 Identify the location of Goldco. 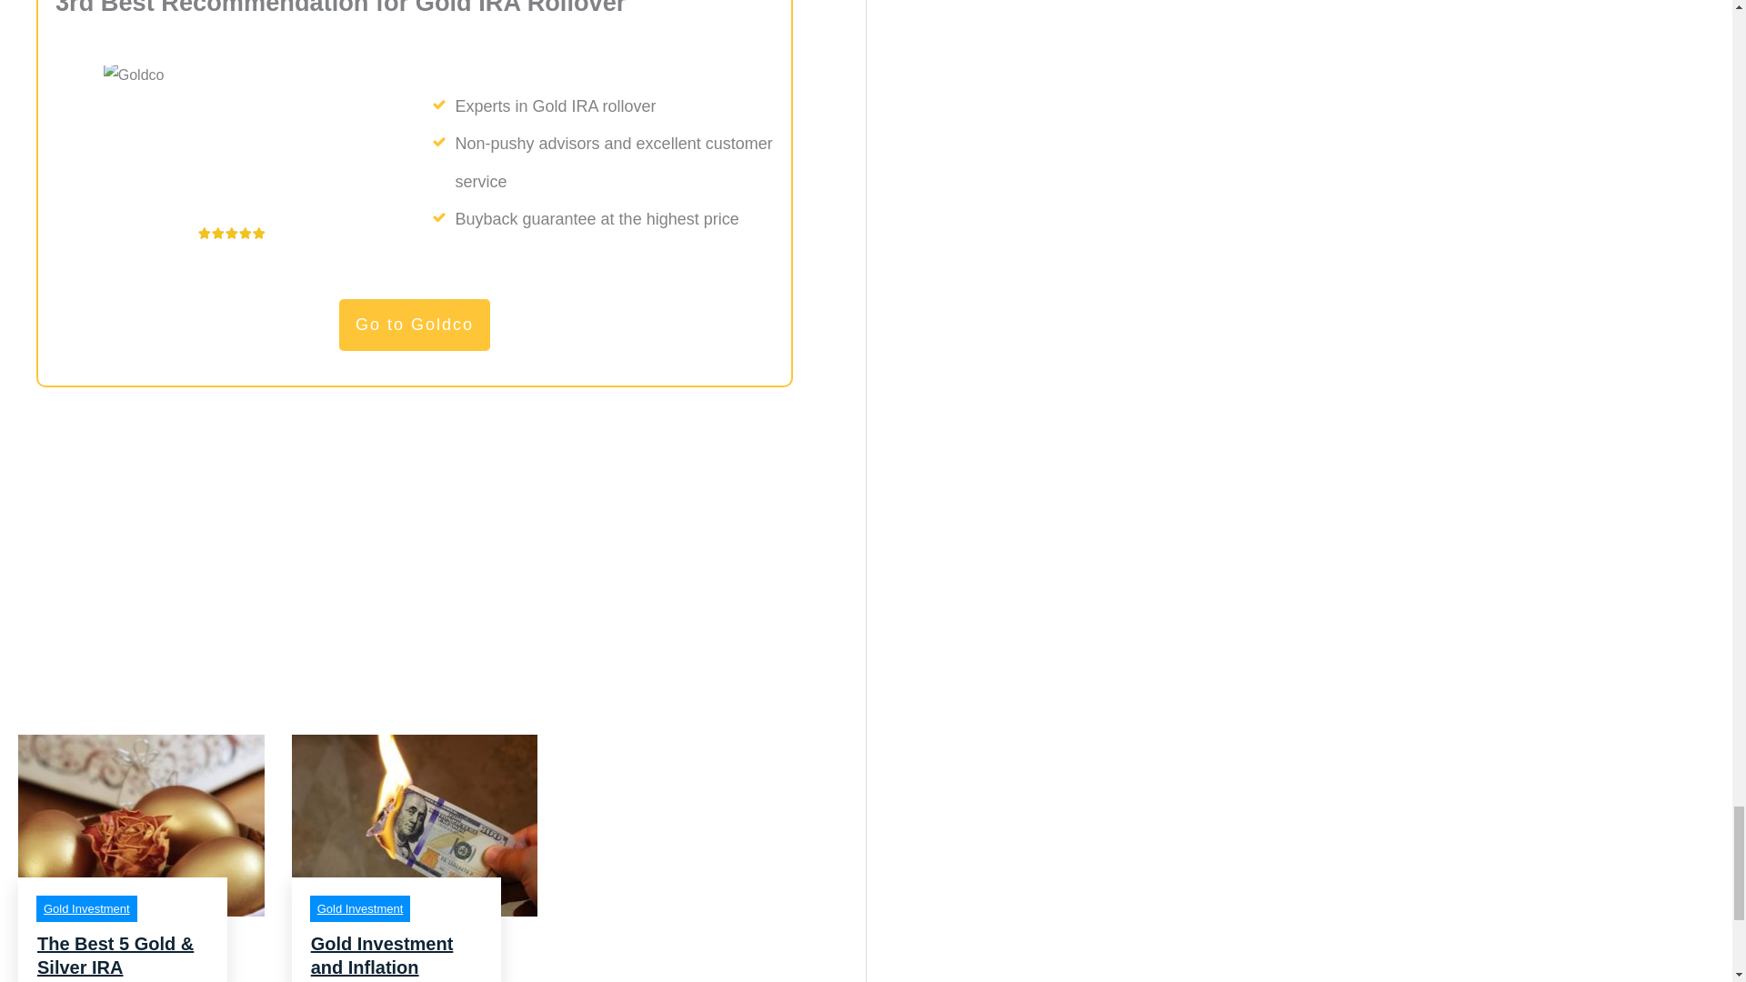
(231, 146).